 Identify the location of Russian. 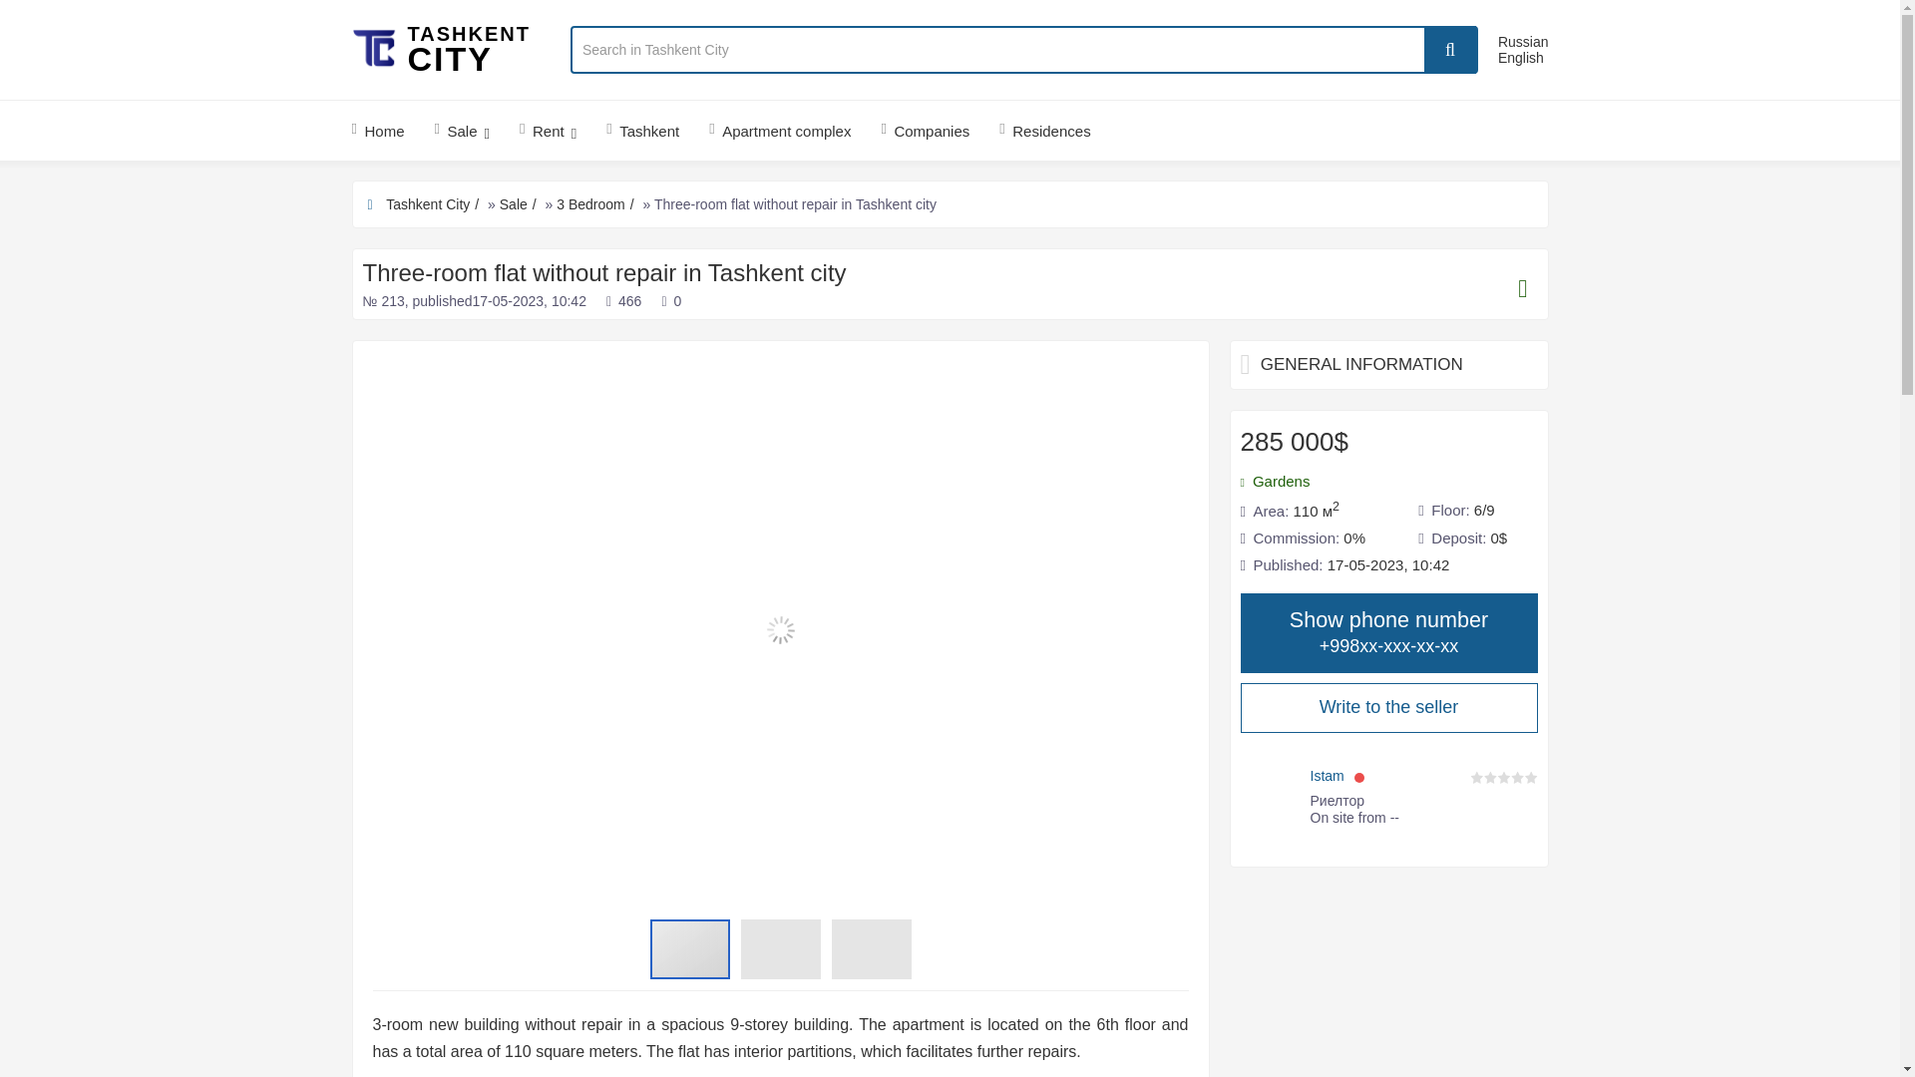
(1523, 41).